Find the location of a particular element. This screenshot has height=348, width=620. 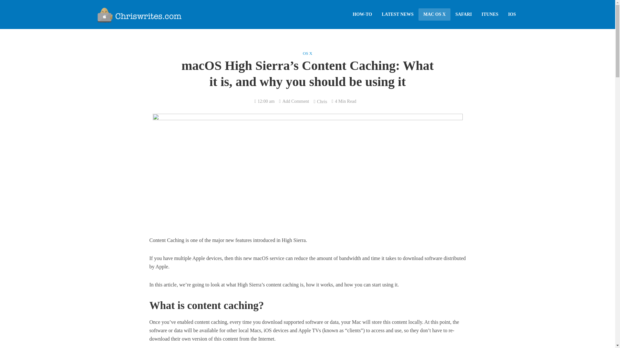

Add Comment is located at coordinates (295, 102).